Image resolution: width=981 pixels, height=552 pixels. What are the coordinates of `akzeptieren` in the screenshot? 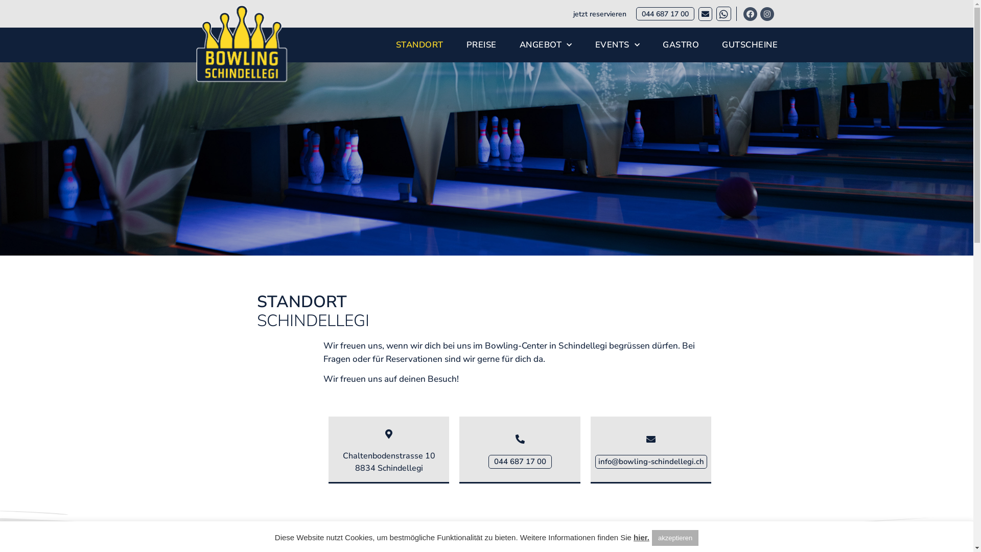 It's located at (675, 538).